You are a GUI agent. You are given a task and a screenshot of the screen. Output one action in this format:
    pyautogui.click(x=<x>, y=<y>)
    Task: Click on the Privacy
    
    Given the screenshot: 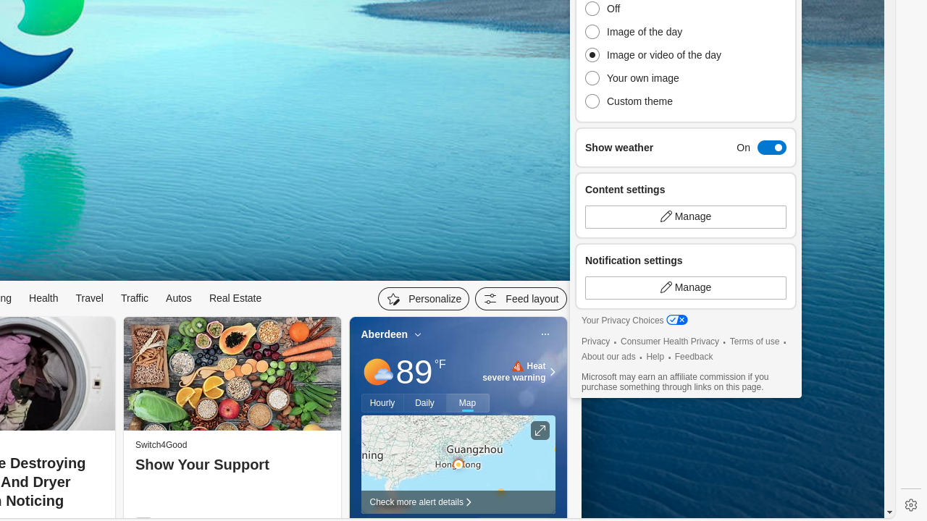 What is the action you would take?
    pyautogui.click(x=596, y=342)
    